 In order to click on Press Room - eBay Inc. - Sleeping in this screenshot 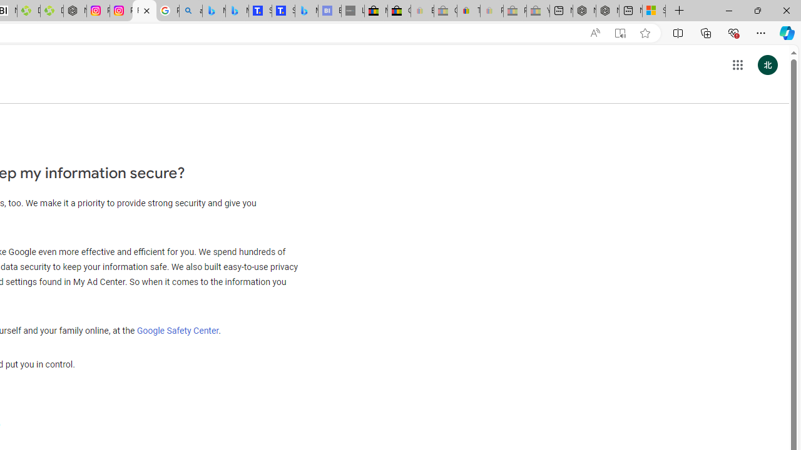, I will do `click(514, 11)`.